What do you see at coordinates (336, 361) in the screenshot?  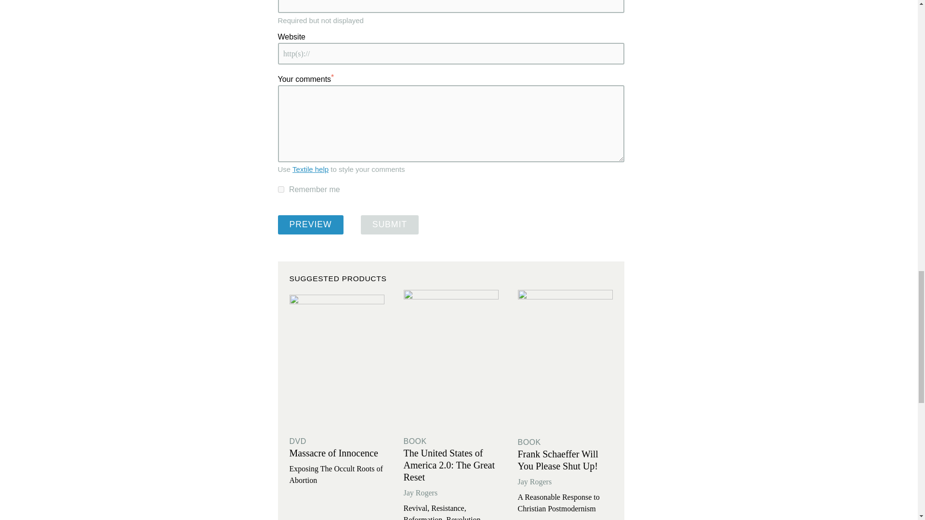 I see `Read more` at bounding box center [336, 361].